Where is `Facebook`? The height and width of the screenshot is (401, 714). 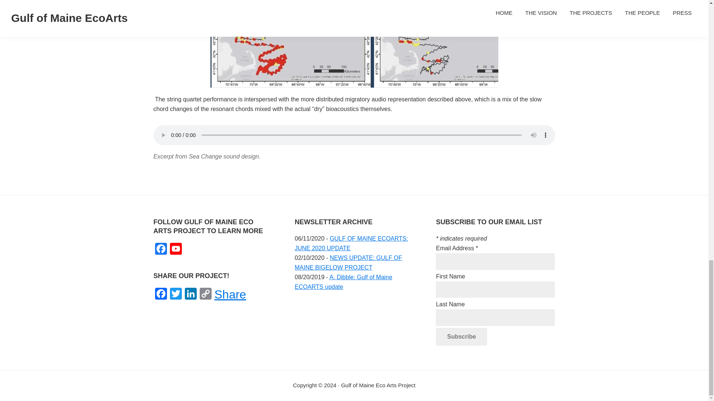 Facebook is located at coordinates (161, 295).